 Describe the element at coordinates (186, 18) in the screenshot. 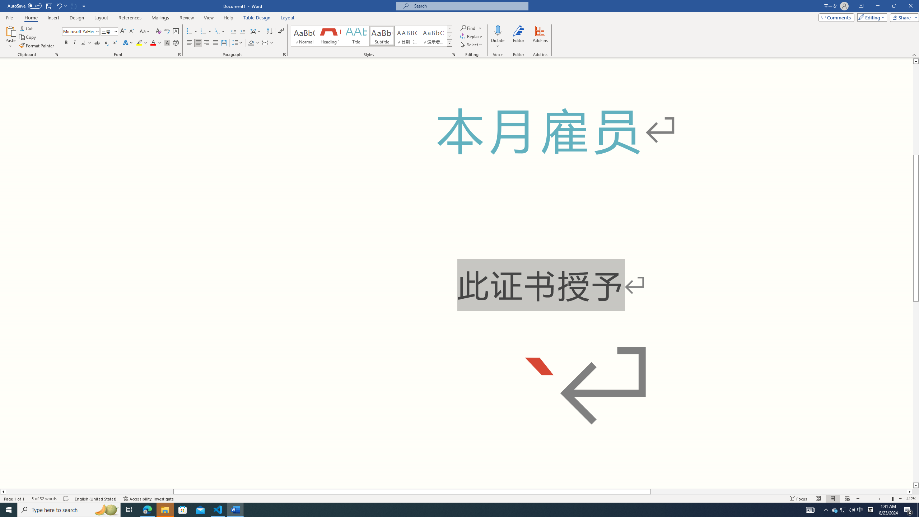

I see `Review` at that location.